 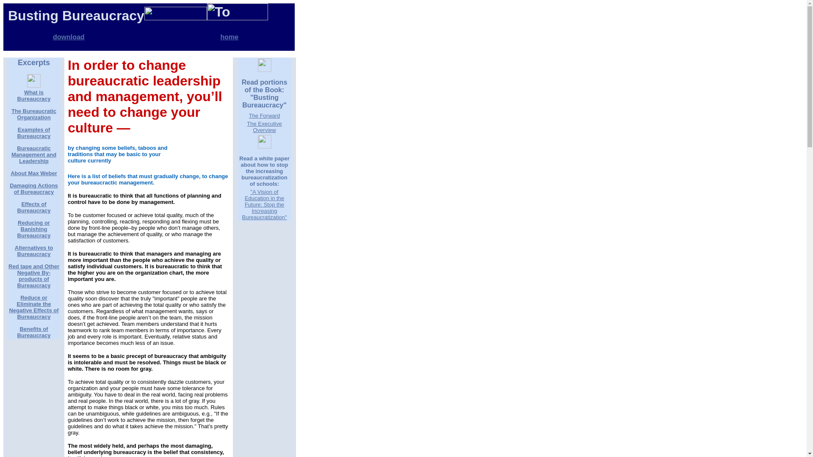 I want to click on home, so click(x=229, y=37).